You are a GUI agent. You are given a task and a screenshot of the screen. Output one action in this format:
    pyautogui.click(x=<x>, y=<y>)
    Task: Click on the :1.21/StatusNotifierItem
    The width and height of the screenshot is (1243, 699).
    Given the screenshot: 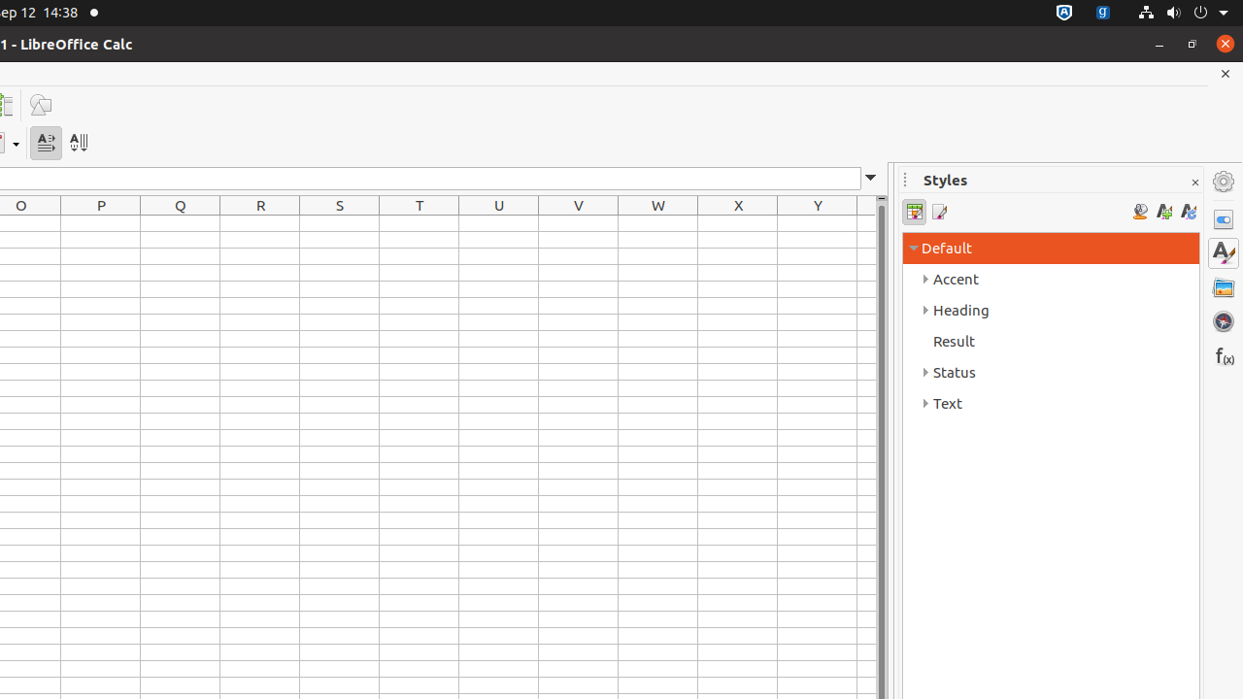 What is the action you would take?
    pyautogui.click(x=1103, y=14)
    